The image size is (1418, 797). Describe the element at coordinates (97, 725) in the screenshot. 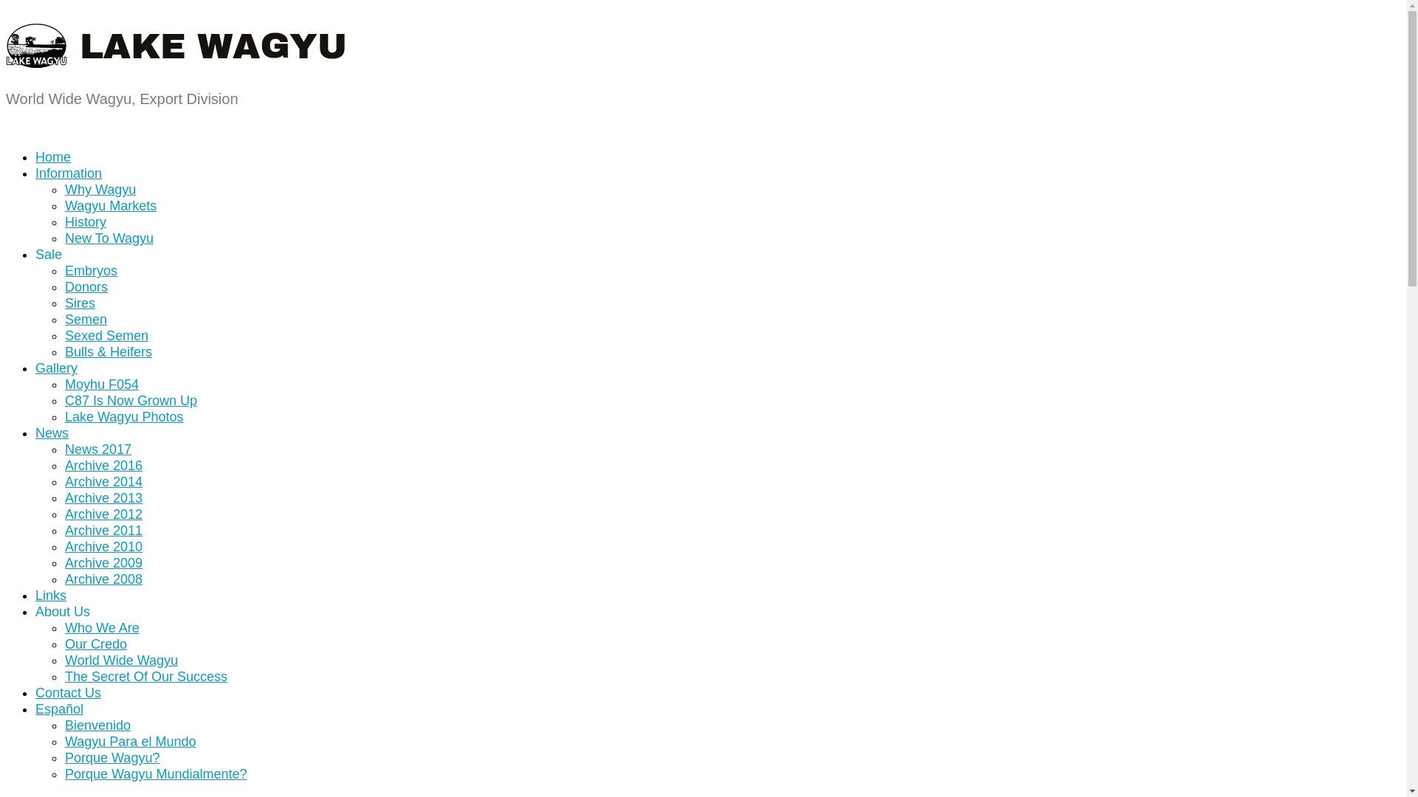

I see `Bienvenido` at that location.